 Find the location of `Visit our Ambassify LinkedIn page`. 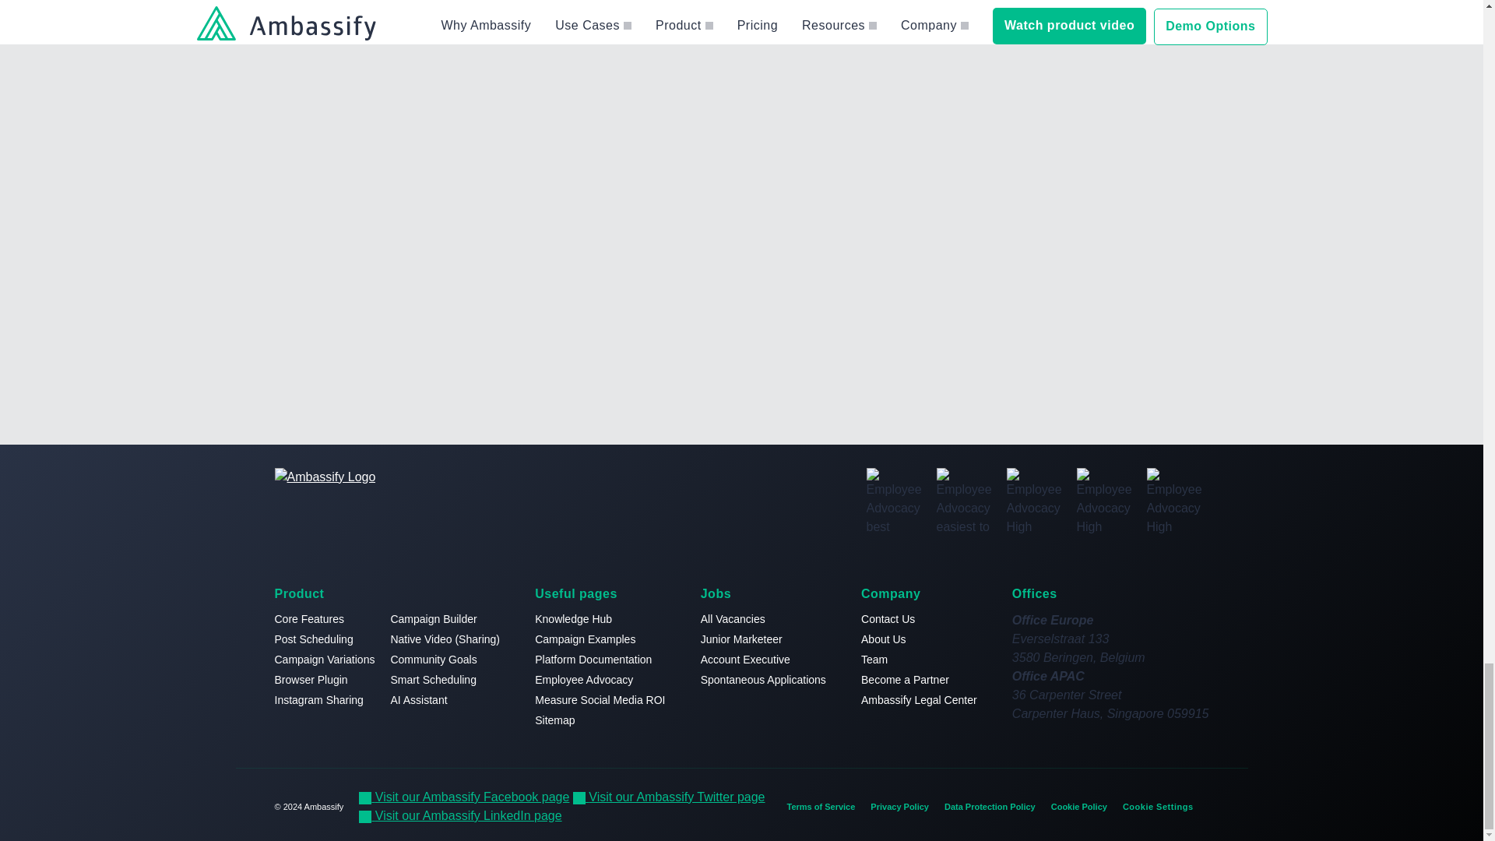

Visit our Ambassify LinkedIn page is located at coordinates (459, 815).